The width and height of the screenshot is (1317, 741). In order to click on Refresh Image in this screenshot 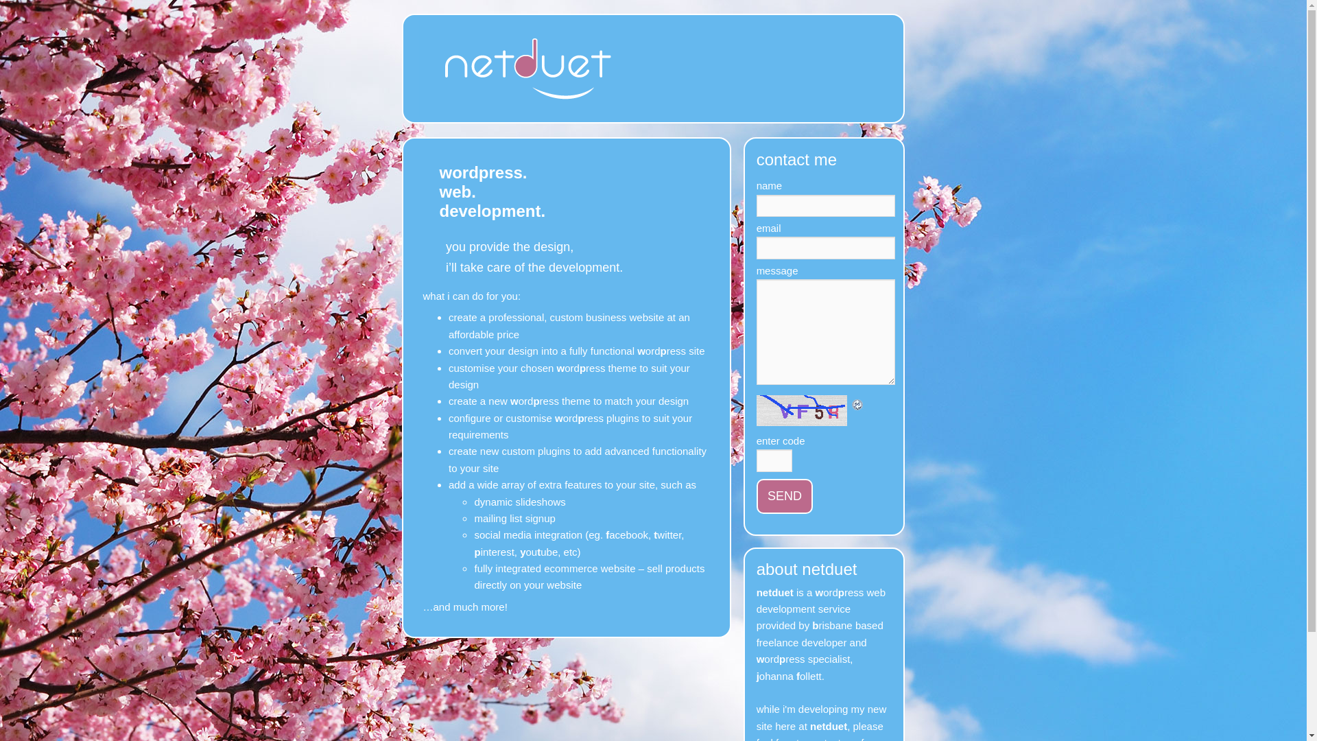, I will do `click(858, 403)`.